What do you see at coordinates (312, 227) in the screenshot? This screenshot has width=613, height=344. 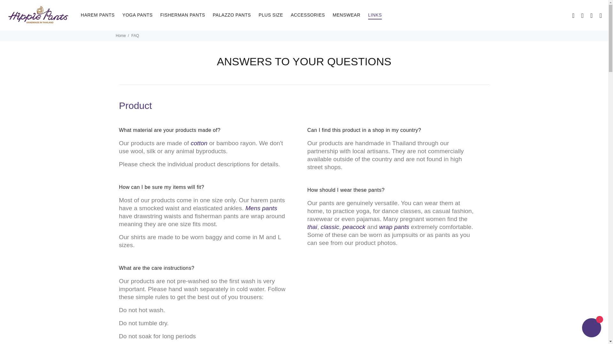 I see `Thai Harem Pants` at bounding box center [312, 227].